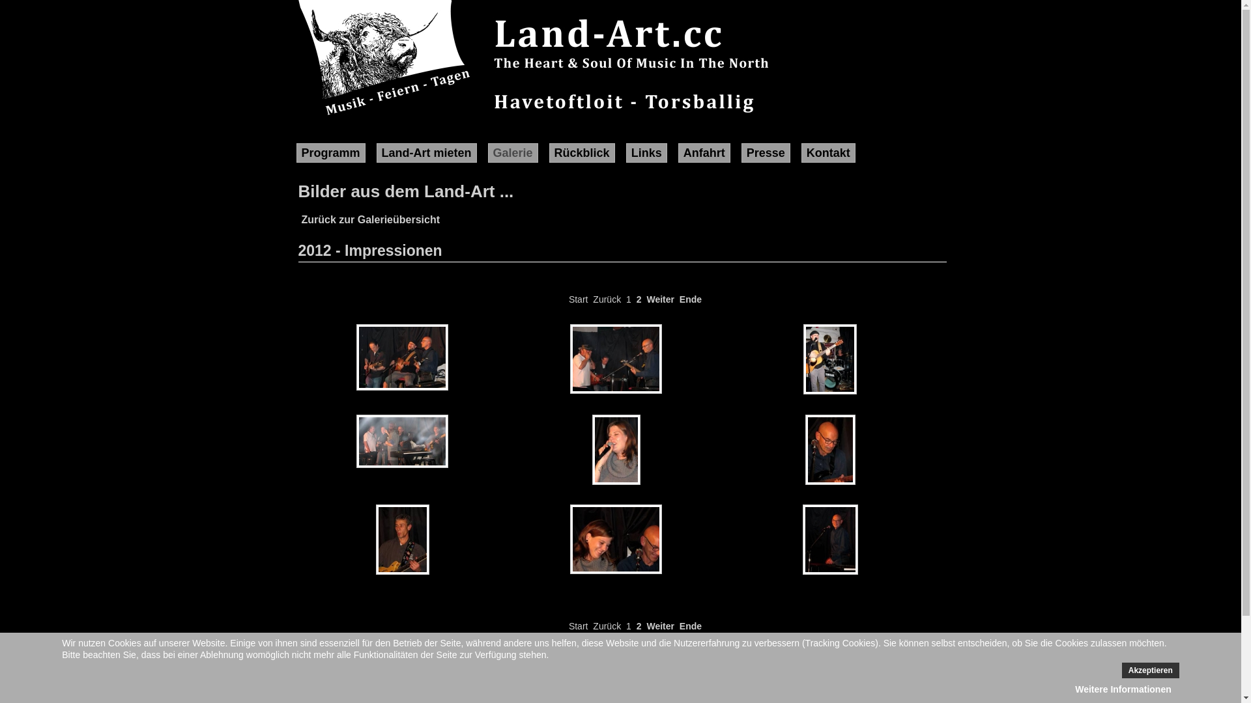  I want to click on Impressionen 2012_2, so click(618, 361).